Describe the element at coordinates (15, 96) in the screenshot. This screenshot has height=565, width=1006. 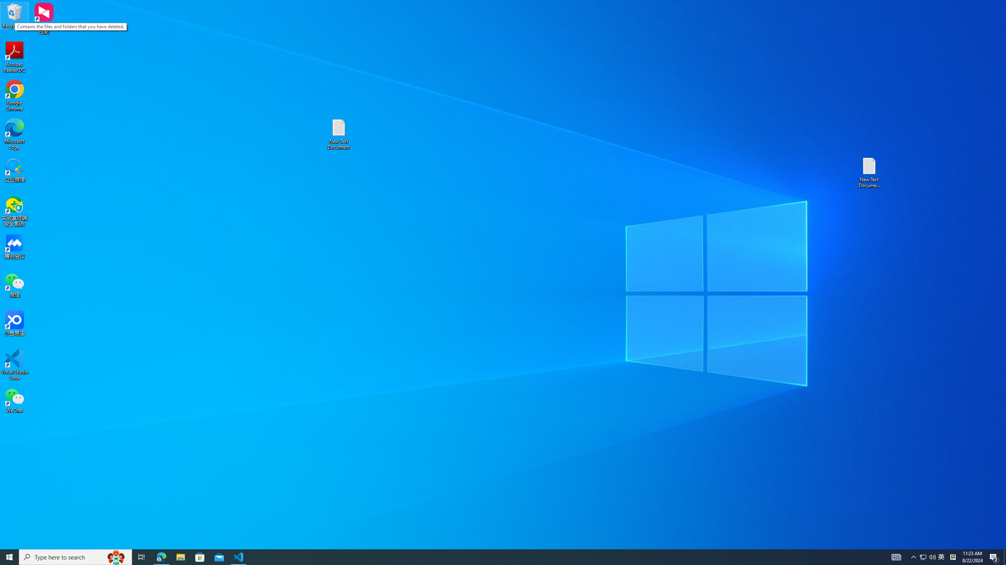
I see `Show desktop` at that location.